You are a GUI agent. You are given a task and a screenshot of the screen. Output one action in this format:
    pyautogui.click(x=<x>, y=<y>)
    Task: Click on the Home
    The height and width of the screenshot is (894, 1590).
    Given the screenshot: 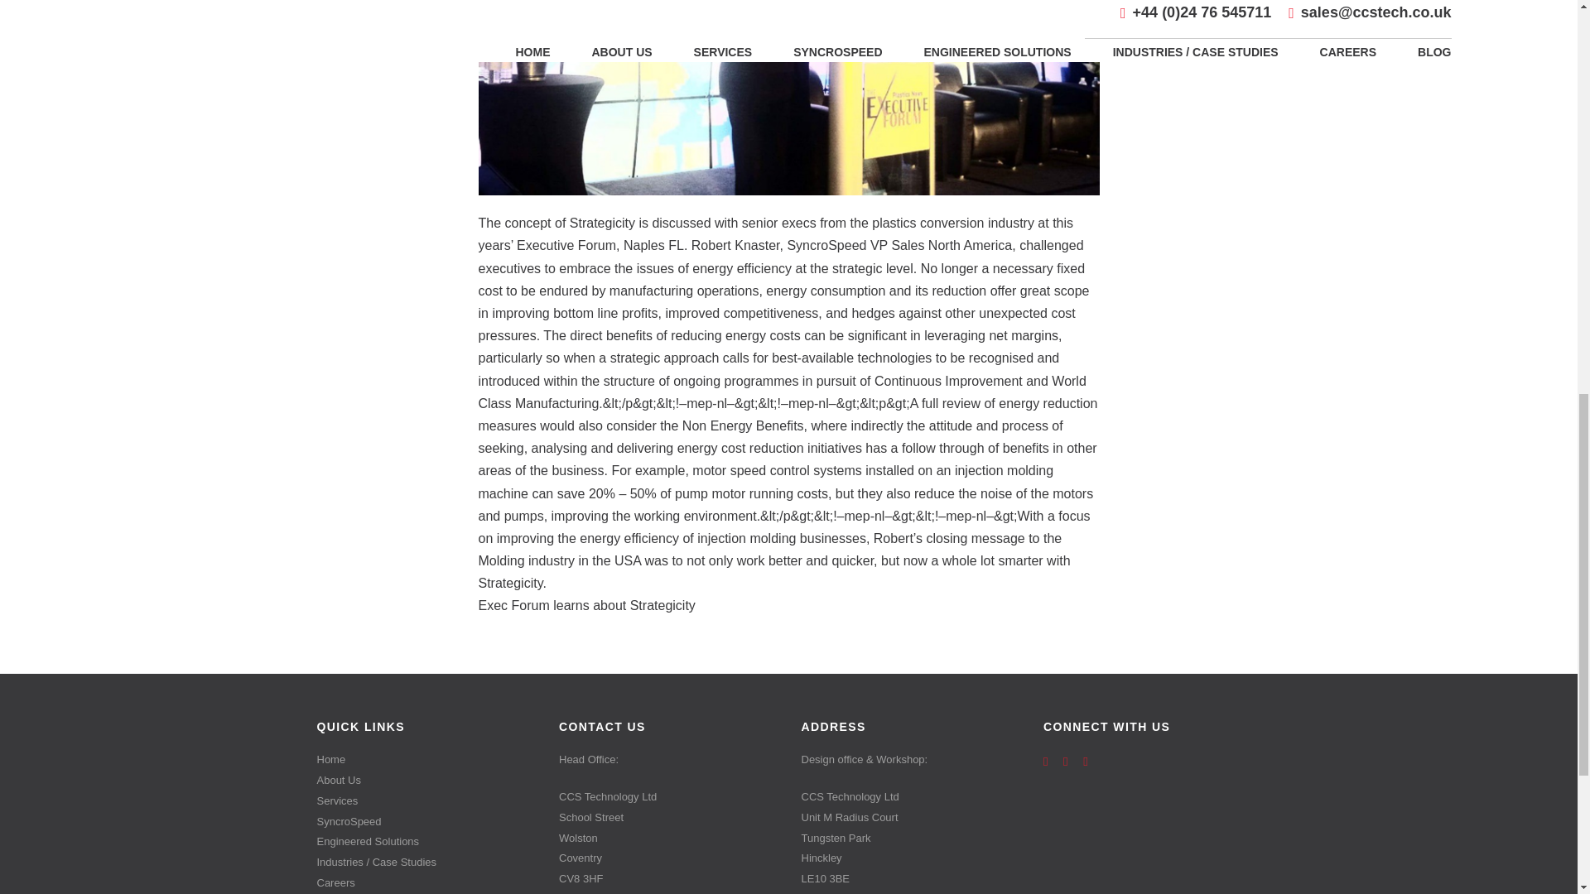 What is the action you would take?
    pyautogui.click(x=426, y=760)
    